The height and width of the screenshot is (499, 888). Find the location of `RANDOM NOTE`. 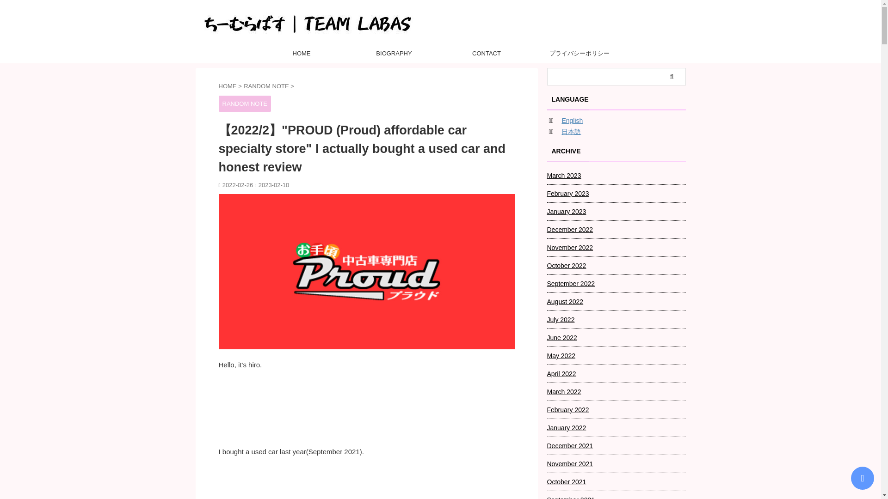

RANDOM NOTE is located at coordinates (266, 86).